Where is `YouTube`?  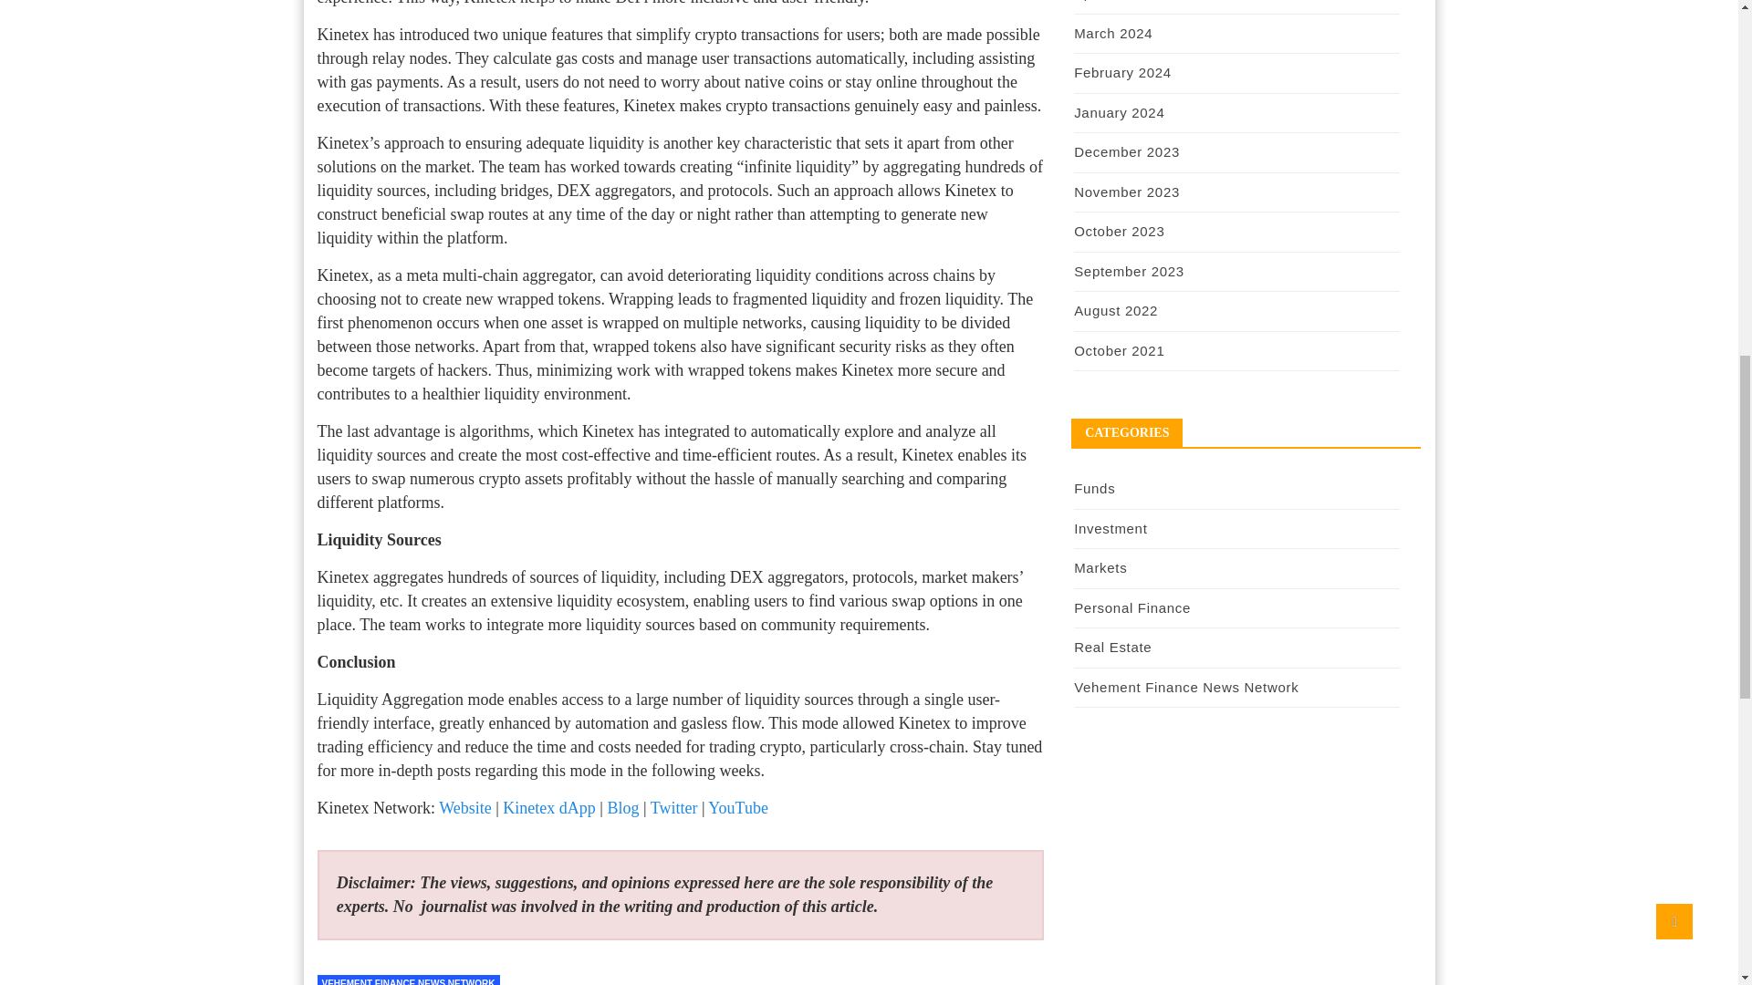 YouTube is located at coordinates (737, 808).